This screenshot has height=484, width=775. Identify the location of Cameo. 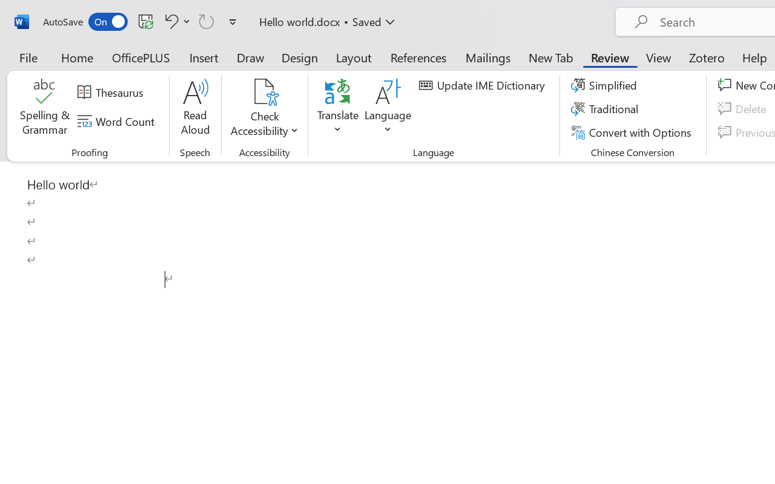
(55, 69).